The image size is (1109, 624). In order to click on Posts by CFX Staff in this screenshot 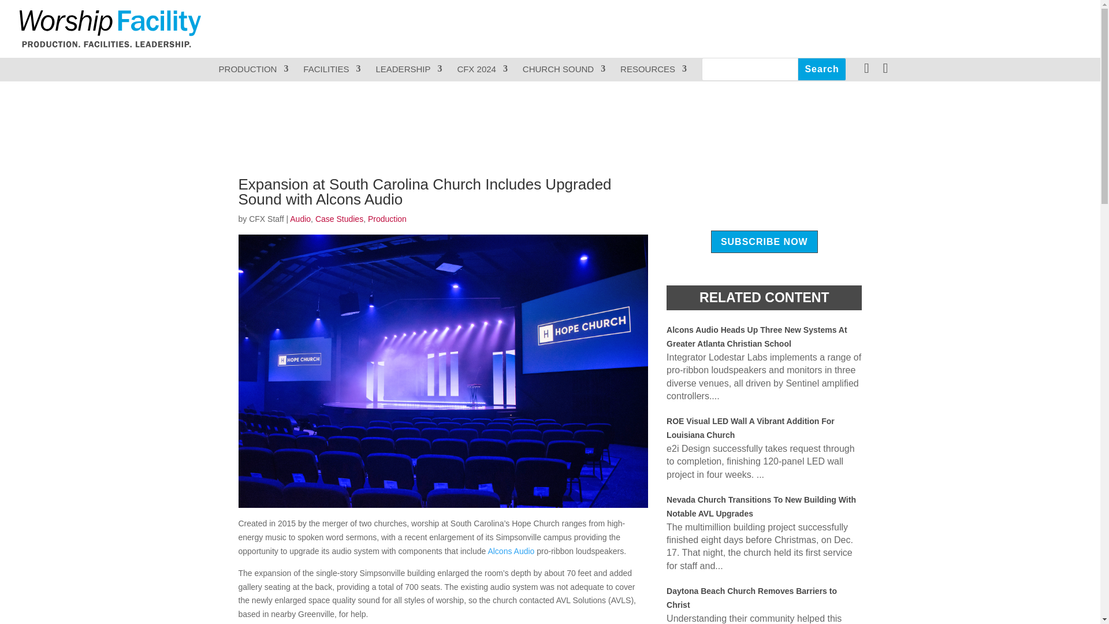, I will do `click(266, 218)`.